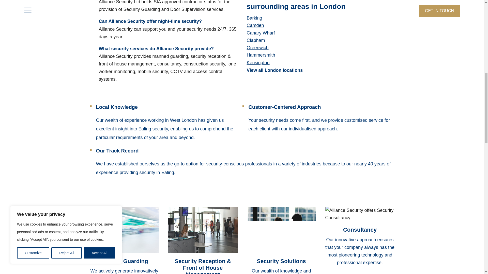  What do you see at coordinates (257, 48) in the screenshot?
I see `Greenwich` at bounding box center [257, 48].